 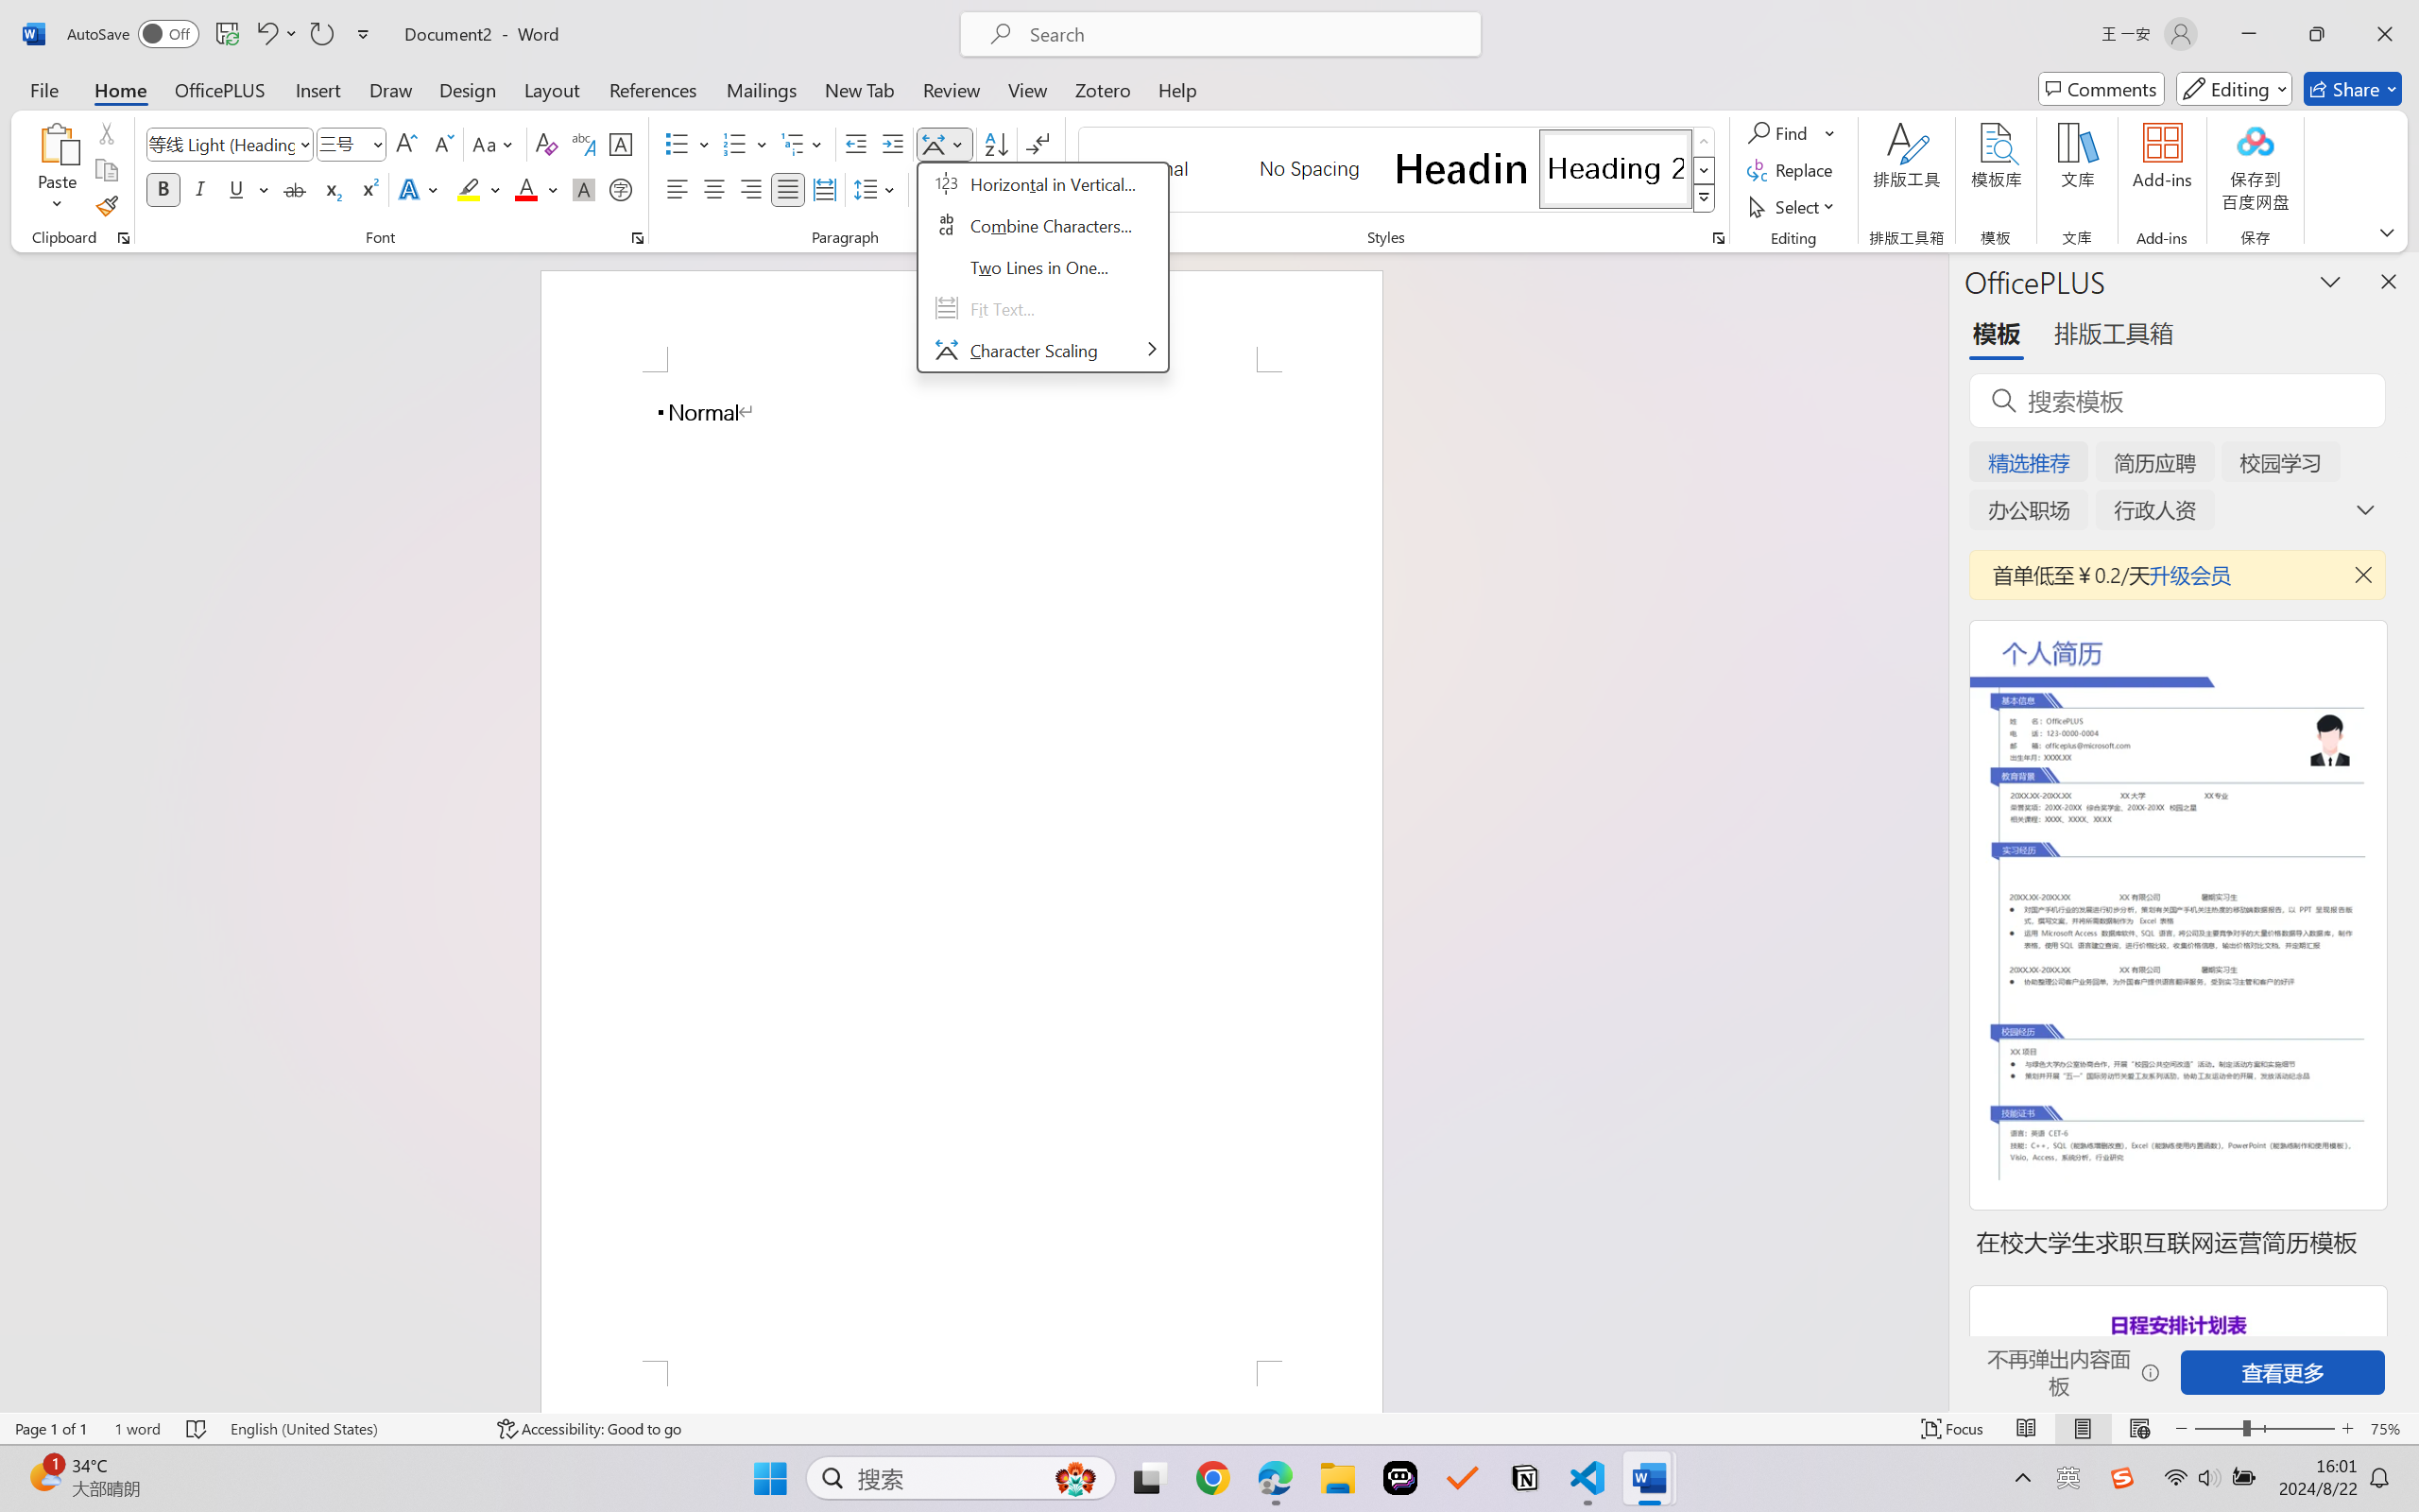 What do you see at coordinates (713, 189) in the screenshot?
I see `Center` at bounding box center [713, 189].